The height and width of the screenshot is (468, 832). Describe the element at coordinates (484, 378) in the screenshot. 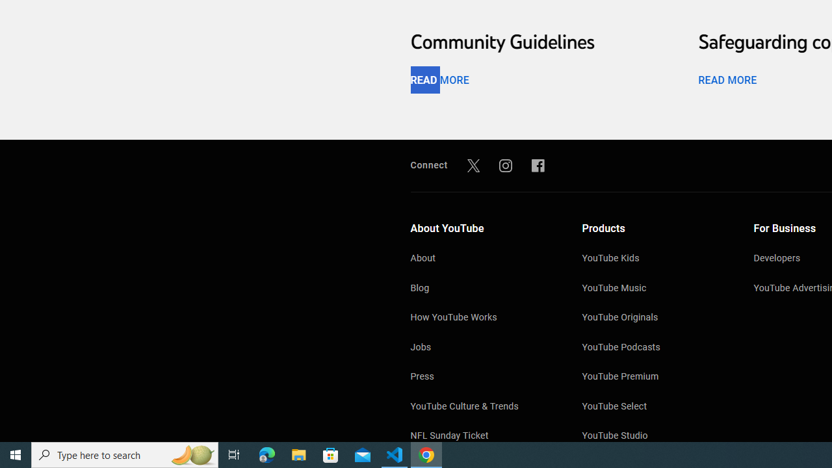

I see `Press` at that location.